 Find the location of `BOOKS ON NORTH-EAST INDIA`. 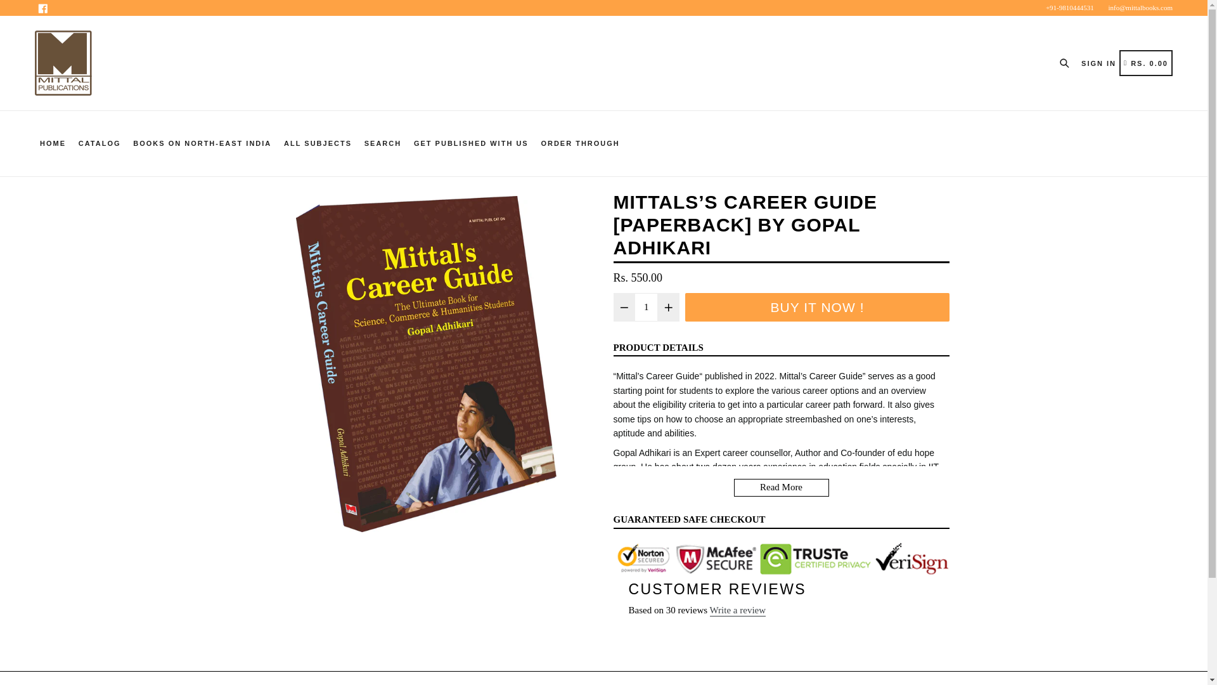

BOOKS ON NORTH-EAST INDIA is located at coordinates (202, 143).